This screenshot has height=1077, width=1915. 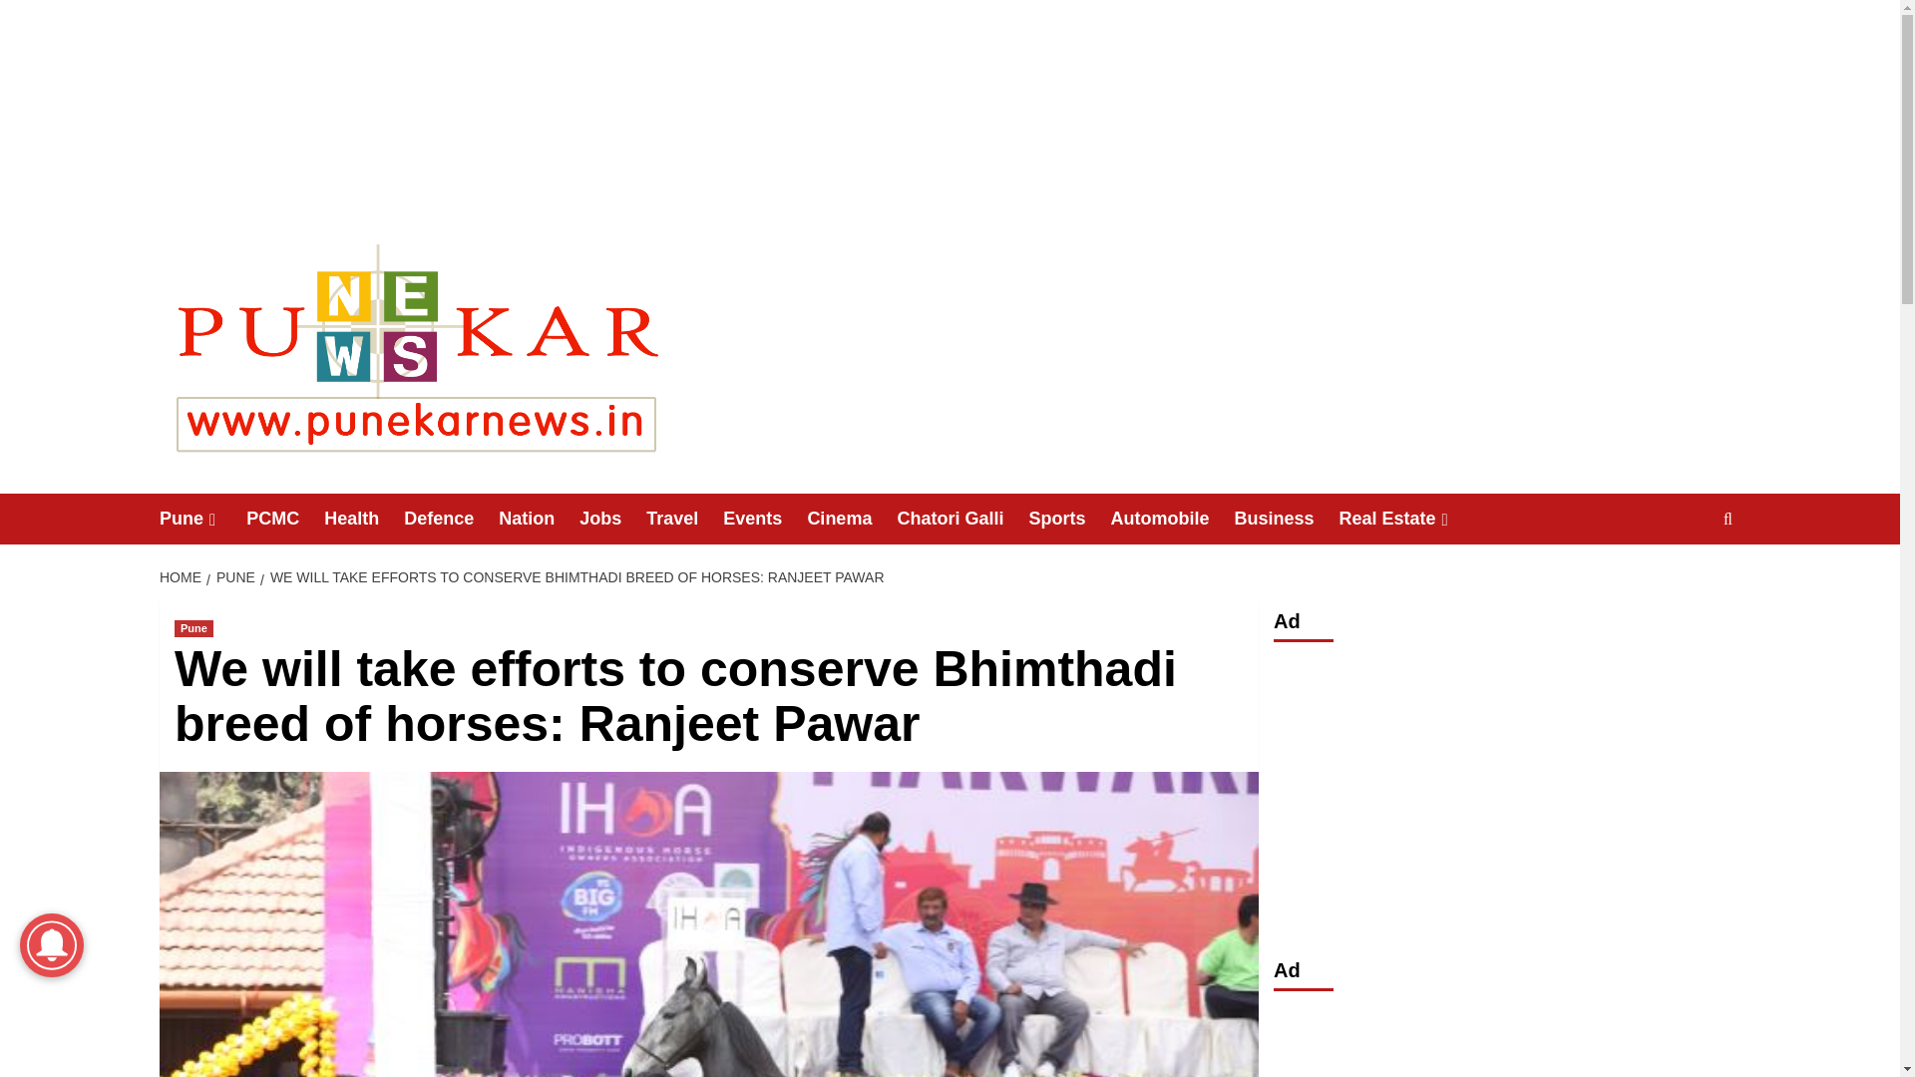 What do you see at coordinates (285, 519) in the screenshot?
I see `PCMC` at bounding box center [285, 519].